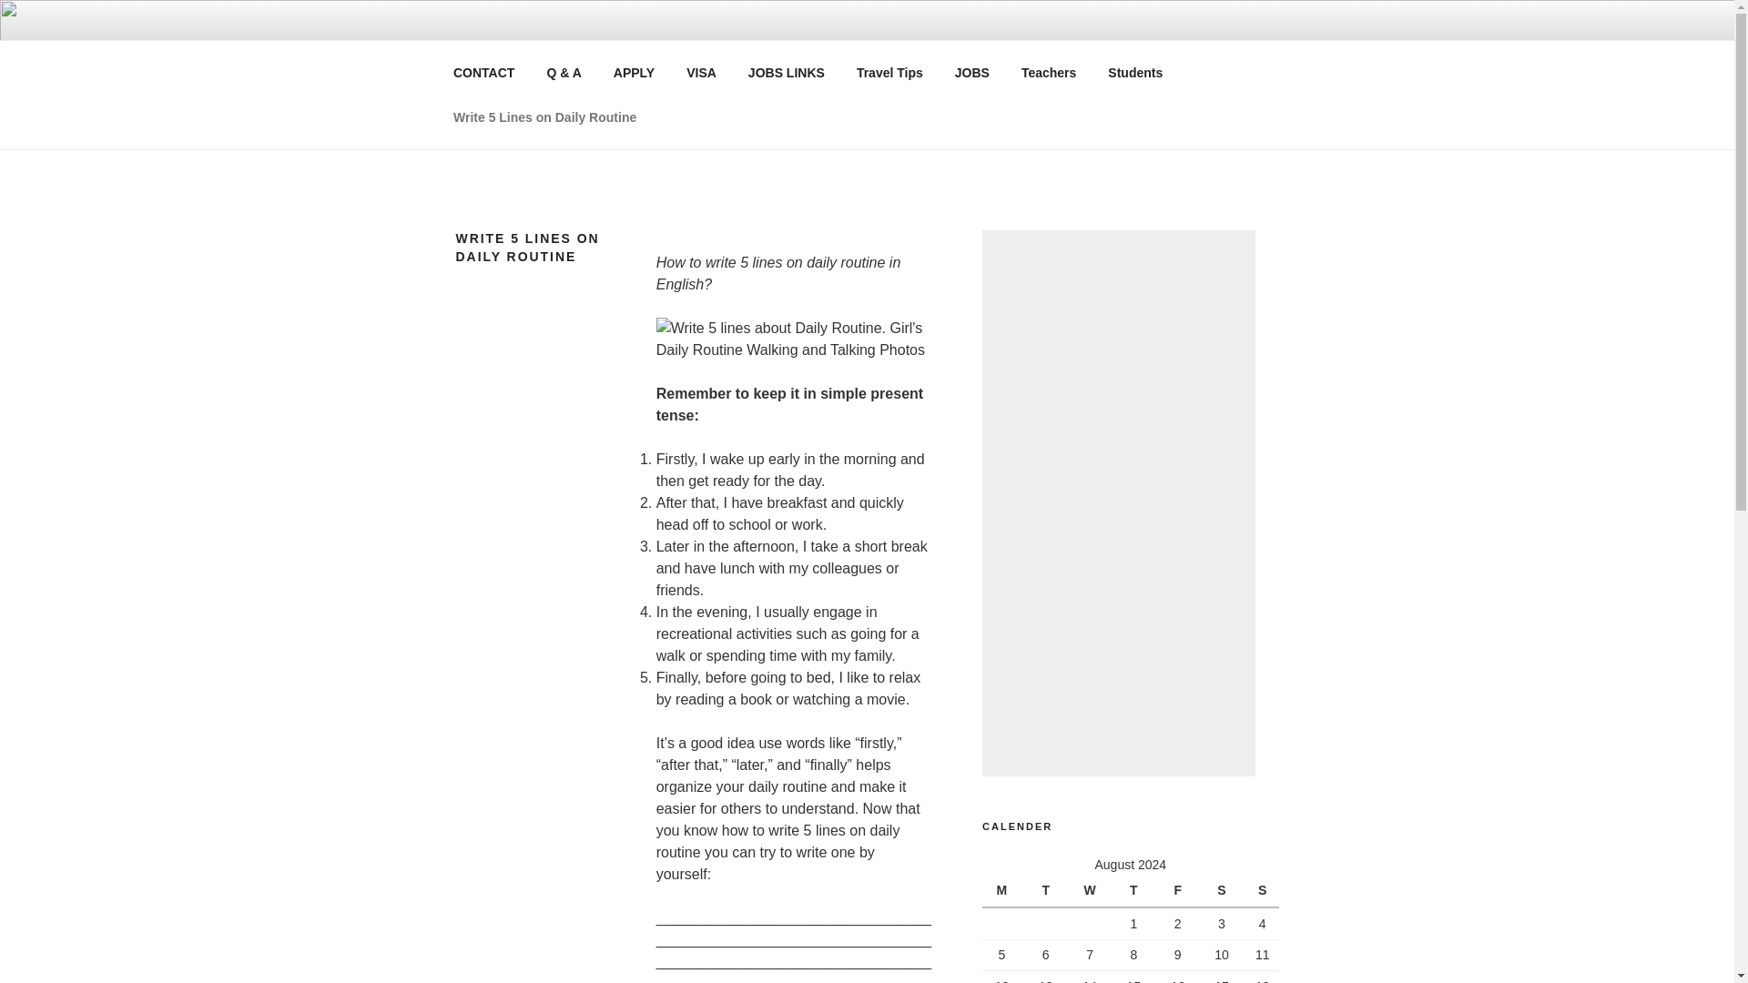 The image size is (1748, 983). Describe the element at coordinates (889, 73) in the screenshot. I see `Travel Tips` at that location.